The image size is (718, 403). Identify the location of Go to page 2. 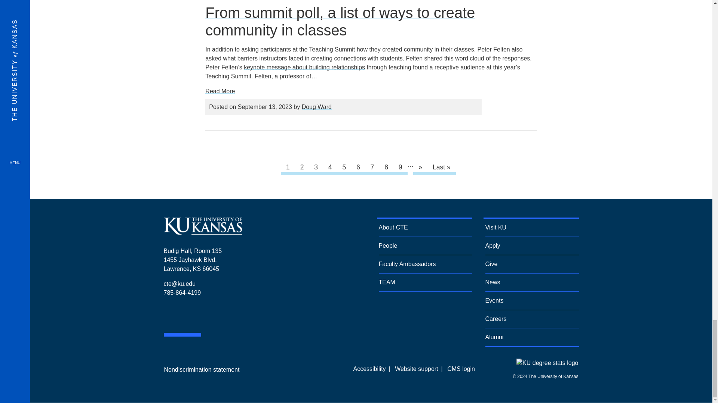
(302, 167).